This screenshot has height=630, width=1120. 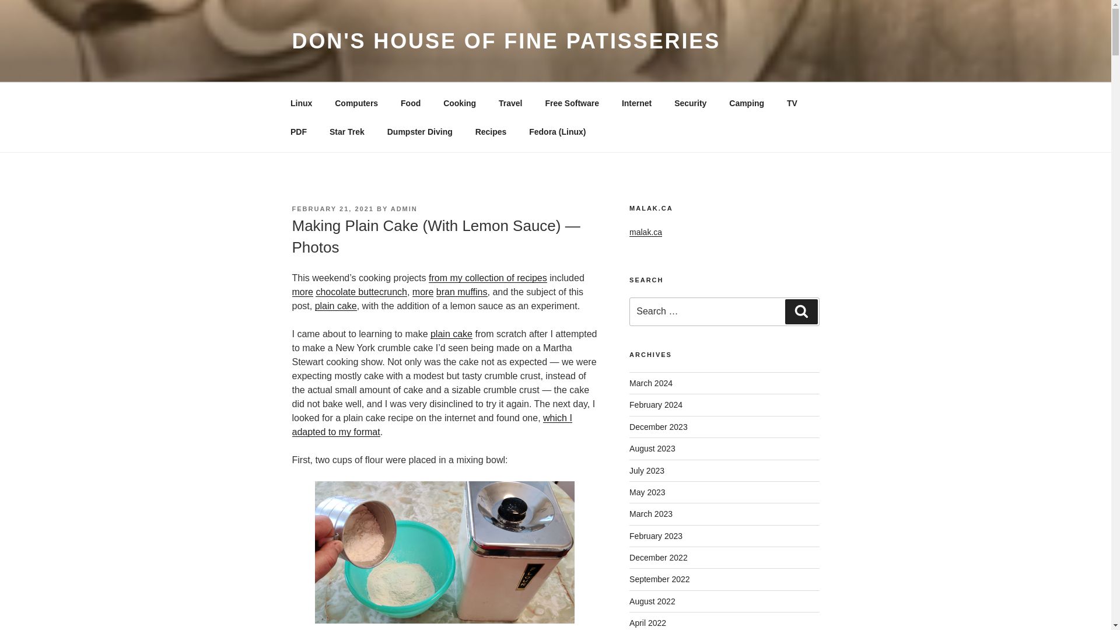 I want to click on Camping, so click(x=747, y=103).